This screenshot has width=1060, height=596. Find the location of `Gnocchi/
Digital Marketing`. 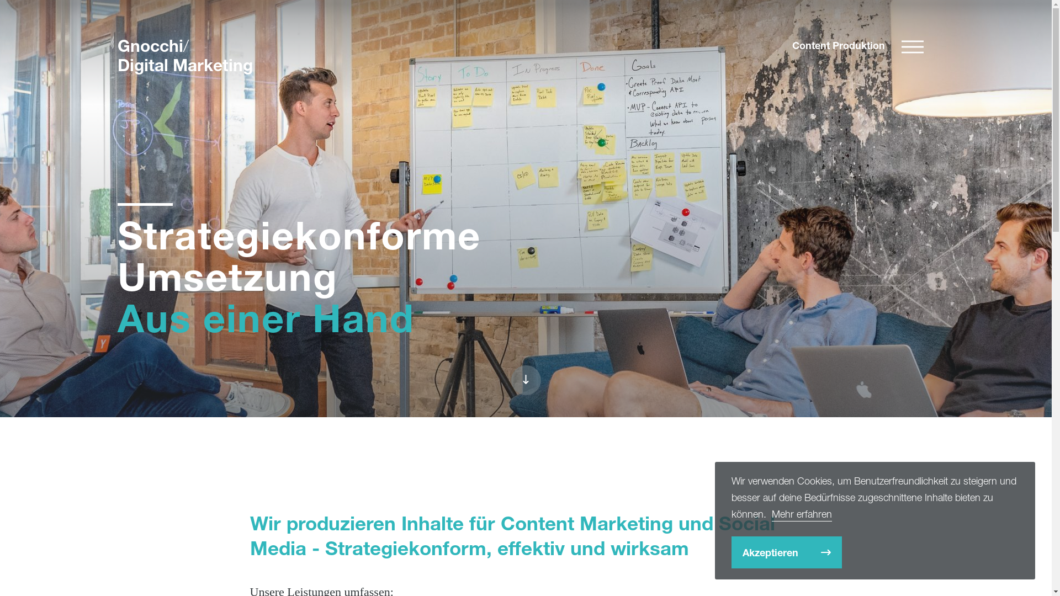

Gnocchi/
Digital Marketing is located at coordinates (184, 55).